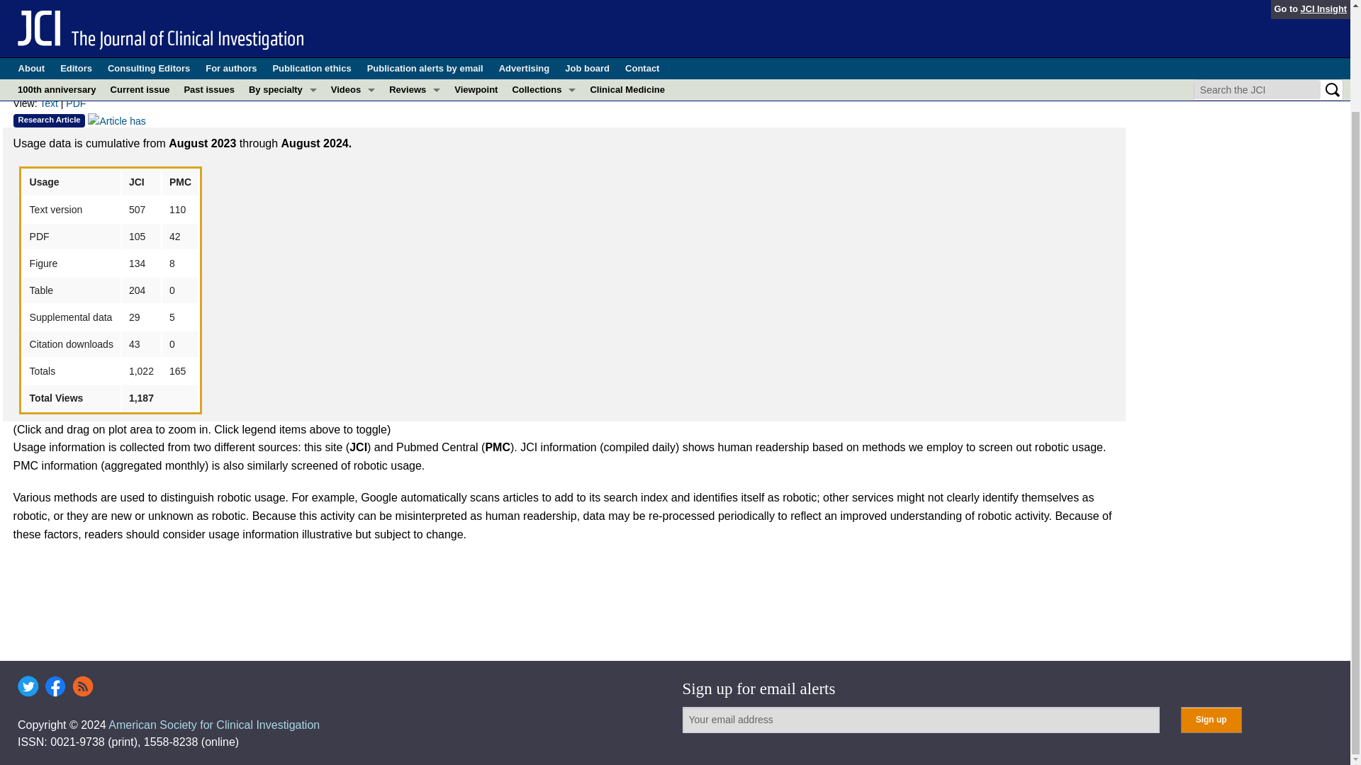 This screenshot has height=765, width=1361. I want to click on Nephrology, so click(282, 97).